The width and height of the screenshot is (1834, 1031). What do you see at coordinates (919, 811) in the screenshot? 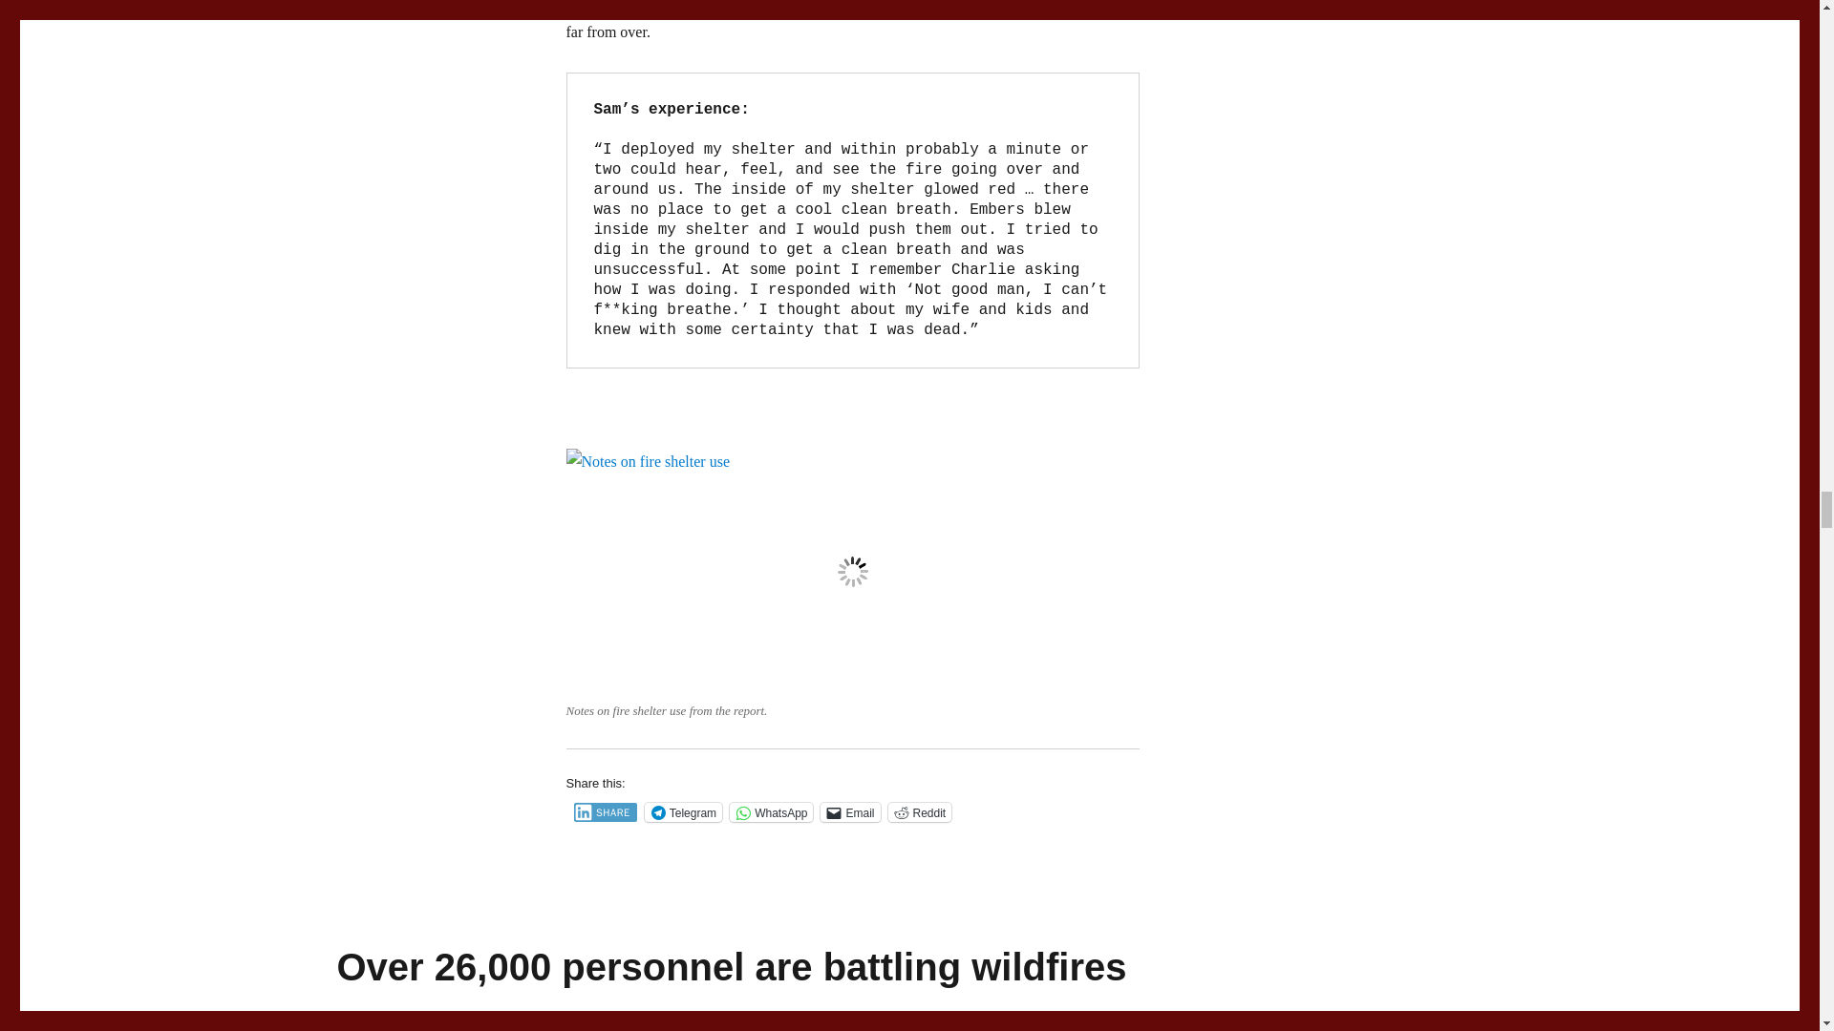
I see `Click to share on Reddit` at bounding box center [919, 811].